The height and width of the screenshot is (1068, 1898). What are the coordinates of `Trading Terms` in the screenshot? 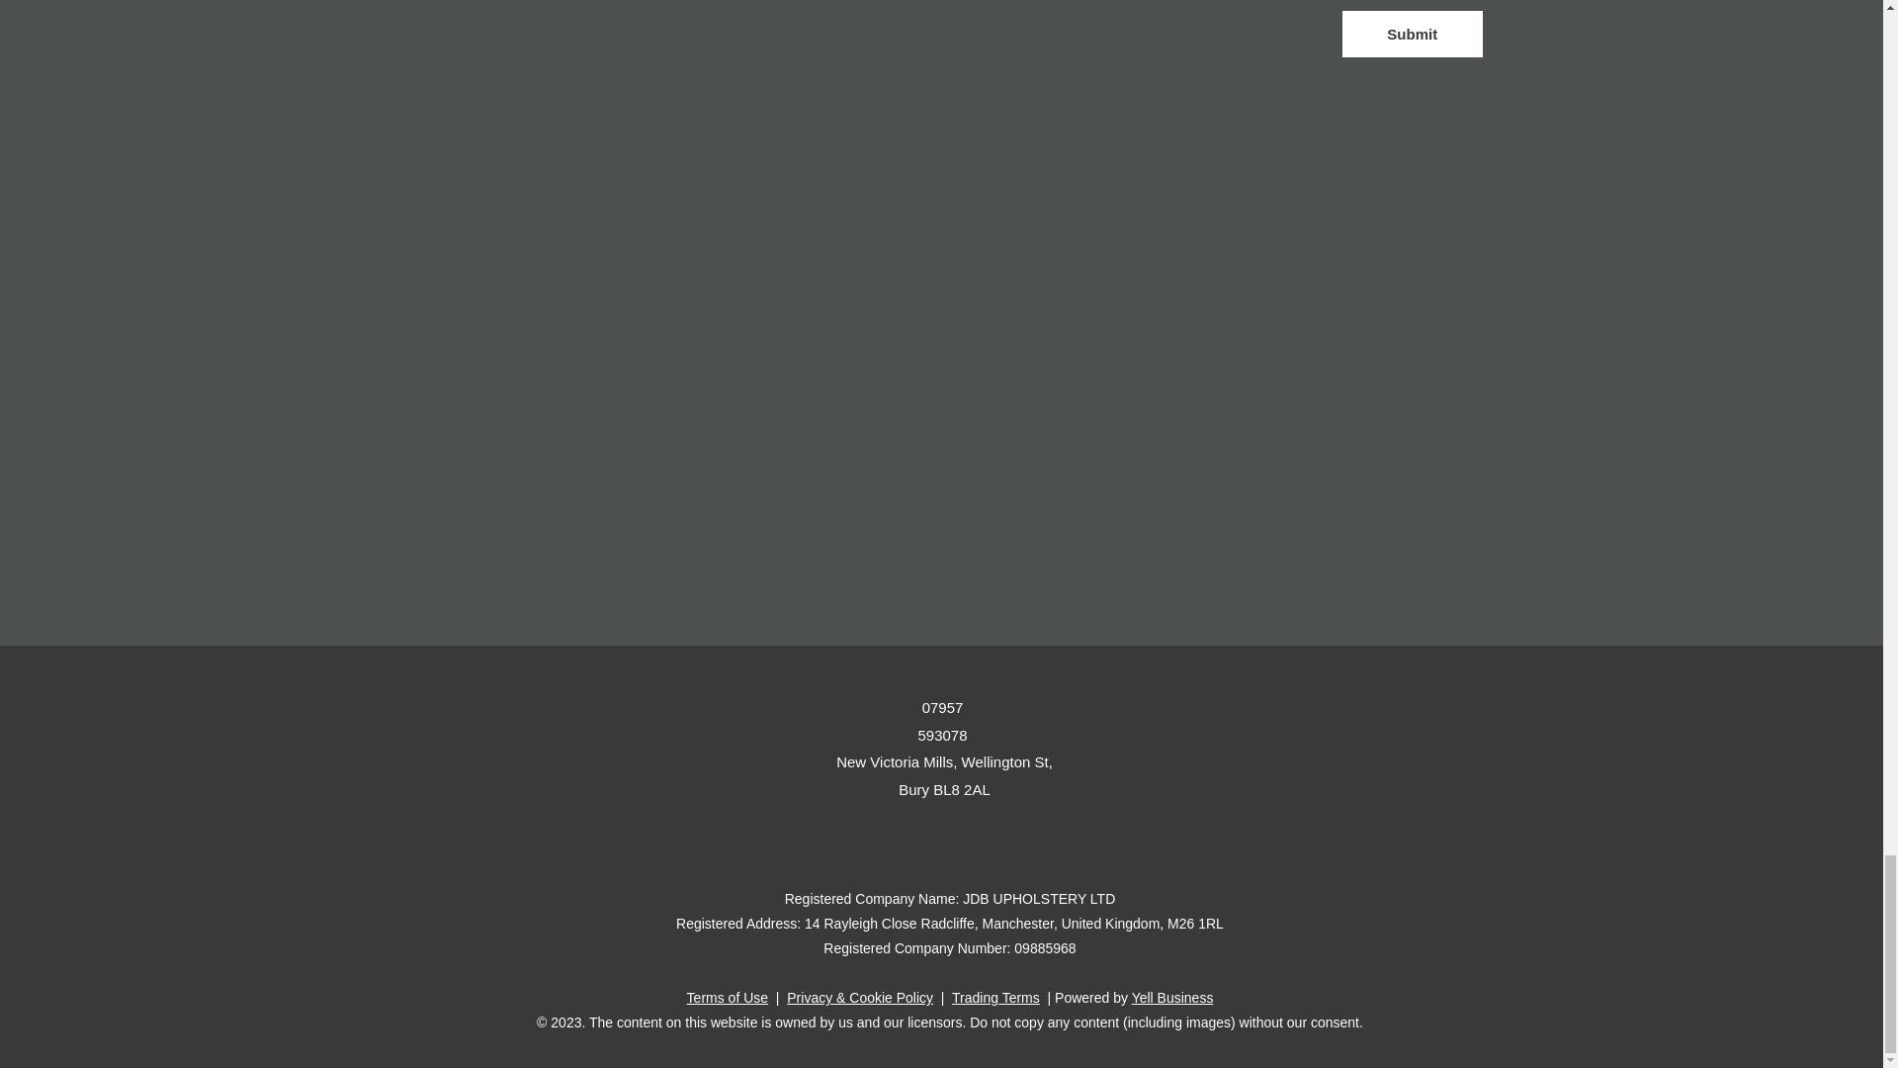 It's located at (996, 998).